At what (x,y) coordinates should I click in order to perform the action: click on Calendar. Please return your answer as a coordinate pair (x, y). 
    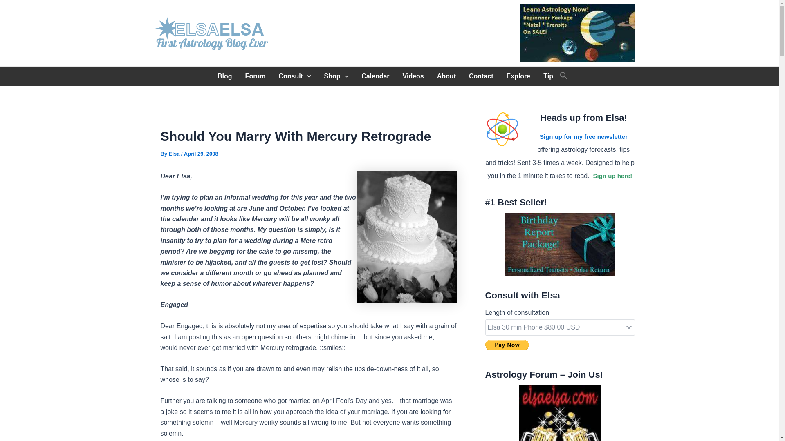
    Looking at the image, I should click on (375, 76).